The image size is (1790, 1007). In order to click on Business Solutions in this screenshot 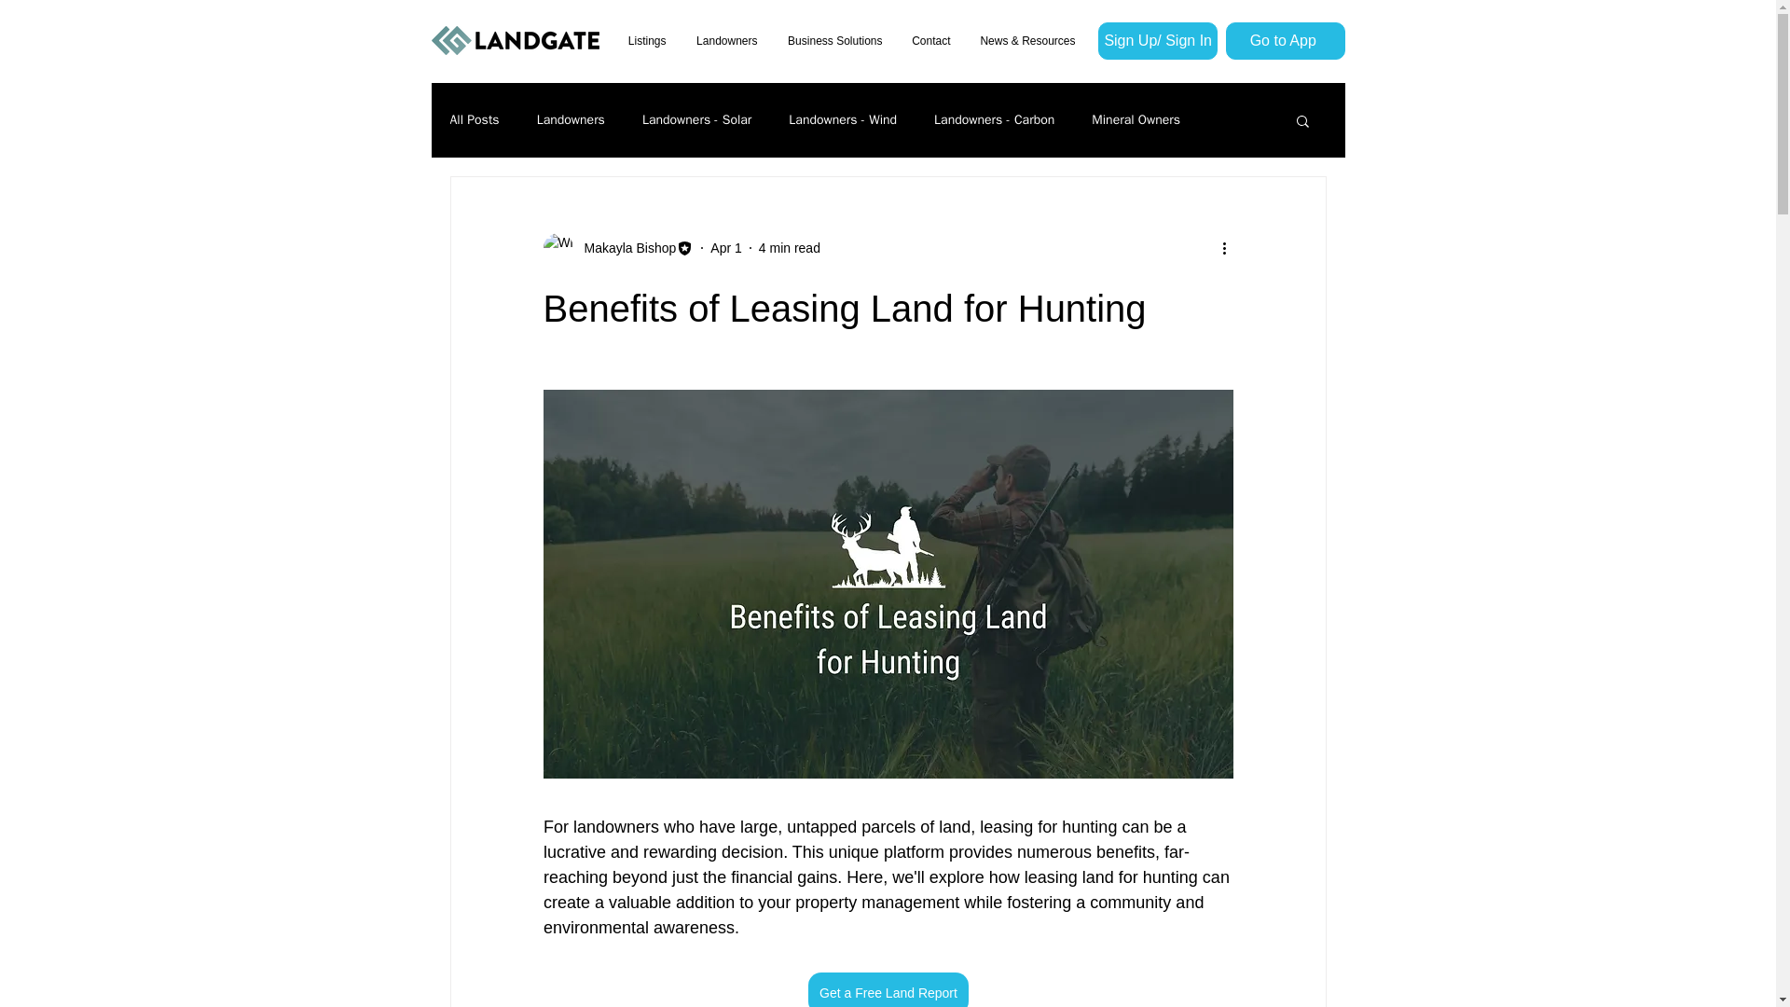, I will do `click(833, 41)`.